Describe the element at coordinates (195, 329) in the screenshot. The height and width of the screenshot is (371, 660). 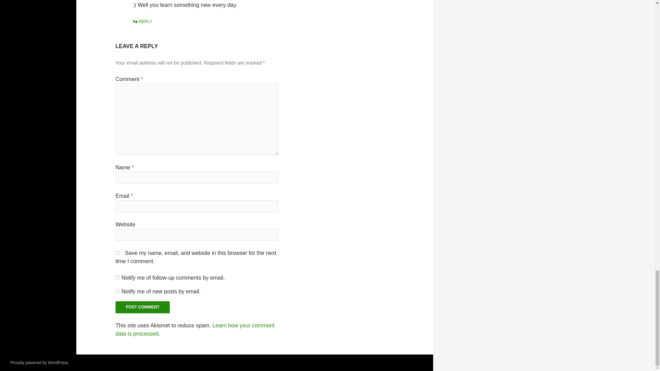
I see `Learn how your comment data is processed` at that location.